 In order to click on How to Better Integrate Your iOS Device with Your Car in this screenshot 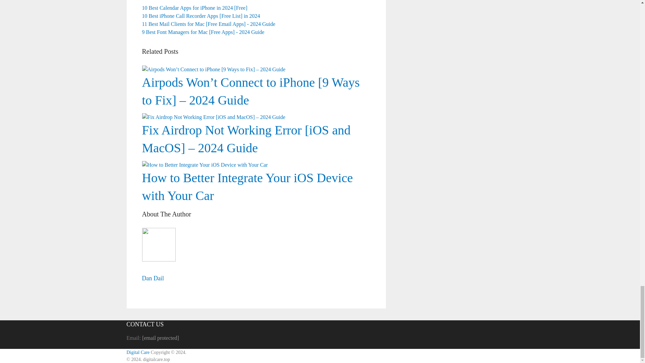, I will do `click(247, 186)`.